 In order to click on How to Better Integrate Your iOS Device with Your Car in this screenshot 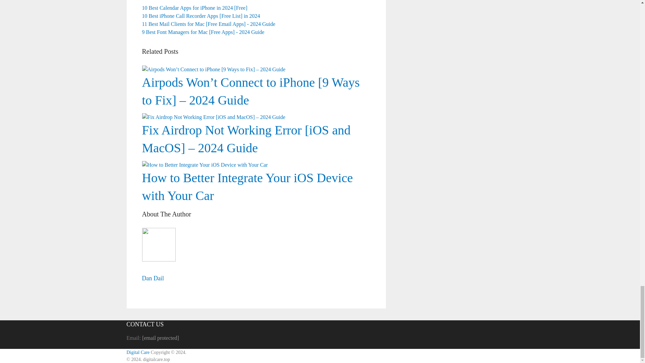, I will do `click(247, 186)`.